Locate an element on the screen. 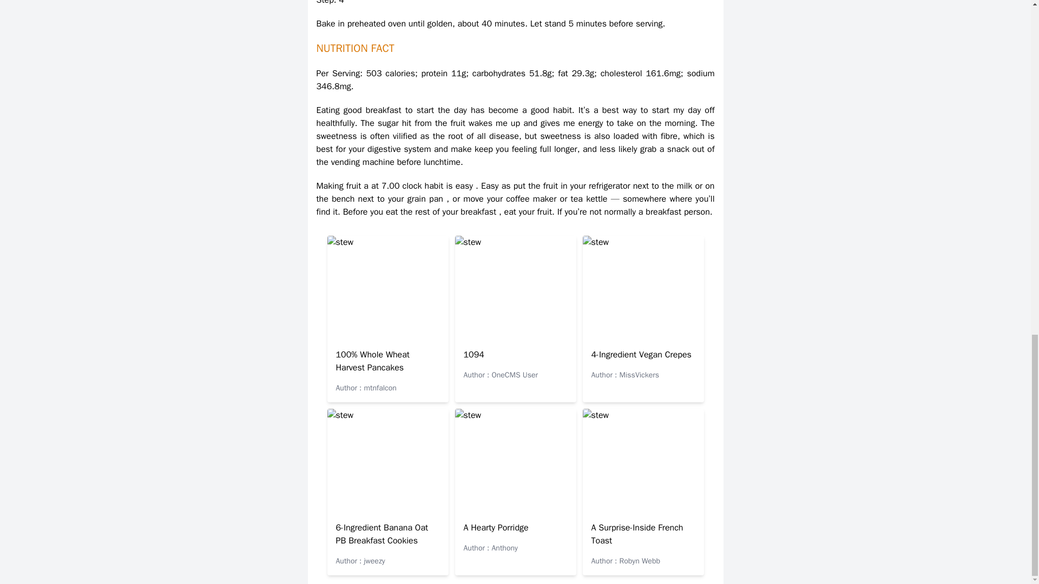 This screenshot has width=1039, height=584. 4-Ingredient Vegan Crepes is located at coordinates (641, 355).